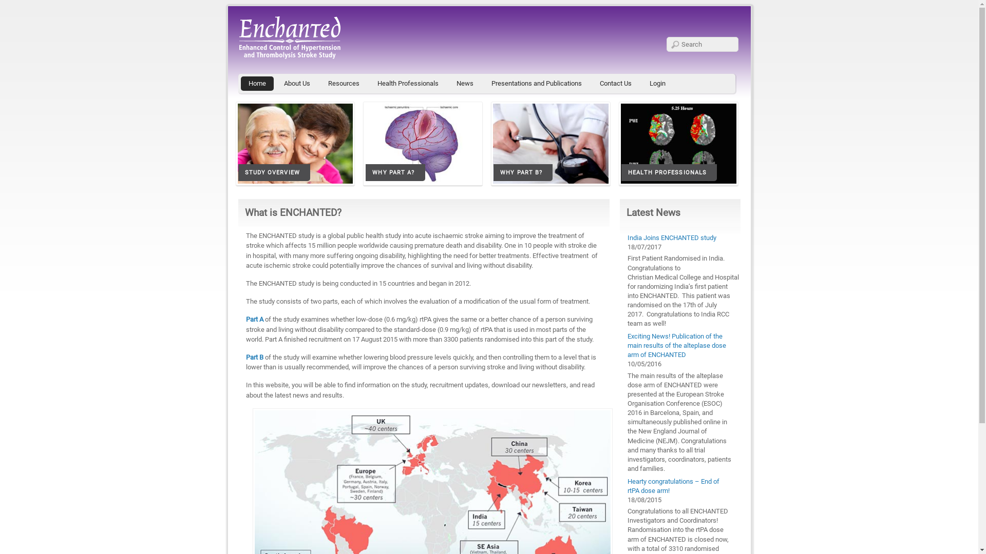 This screenshot has height=554, width=986. Describe the element at coordinates (465, 84) in the screenshot. I see `News` at that location.